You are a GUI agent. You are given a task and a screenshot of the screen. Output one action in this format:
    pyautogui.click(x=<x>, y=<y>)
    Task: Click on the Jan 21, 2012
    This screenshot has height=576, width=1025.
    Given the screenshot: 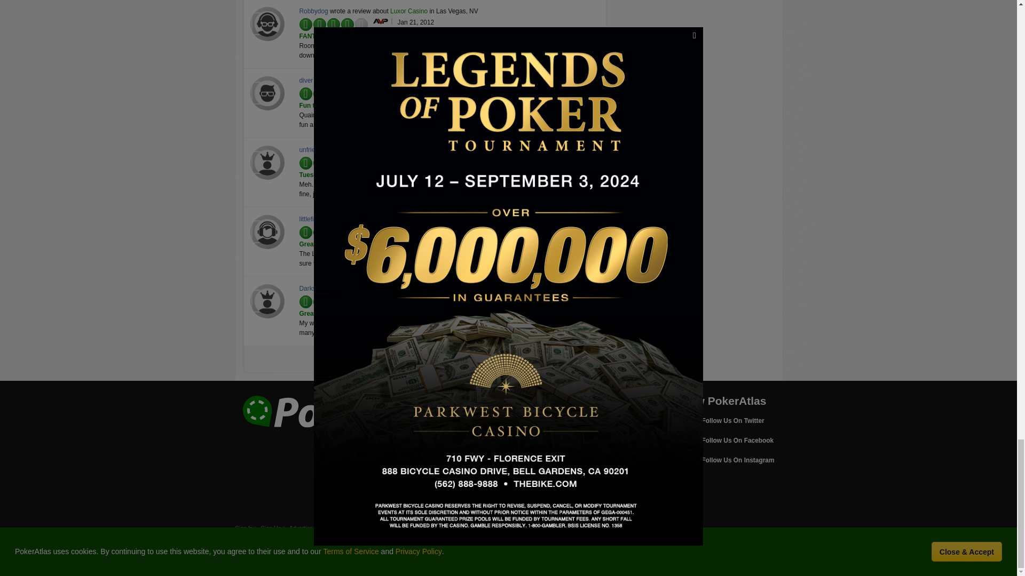 What is the action you would take?
    pyautogui.click(x=415, y=22)
    